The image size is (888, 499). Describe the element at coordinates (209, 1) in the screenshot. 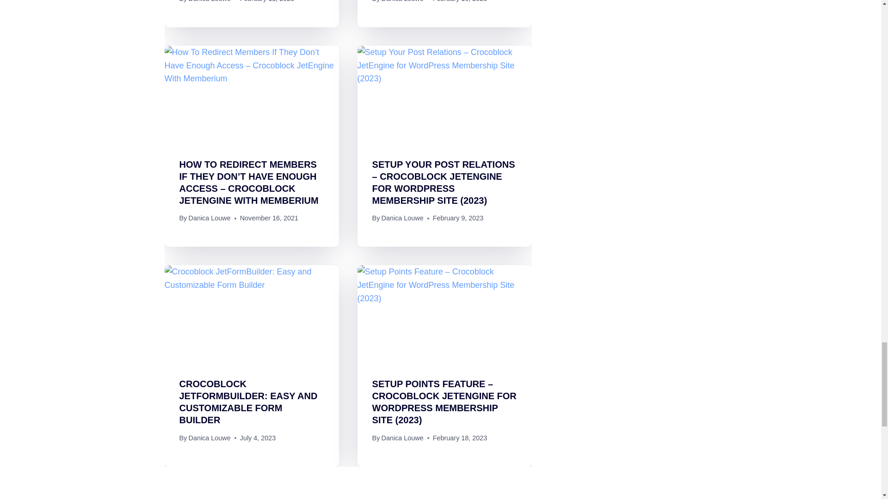

I see `Danica Louwe` at that location.